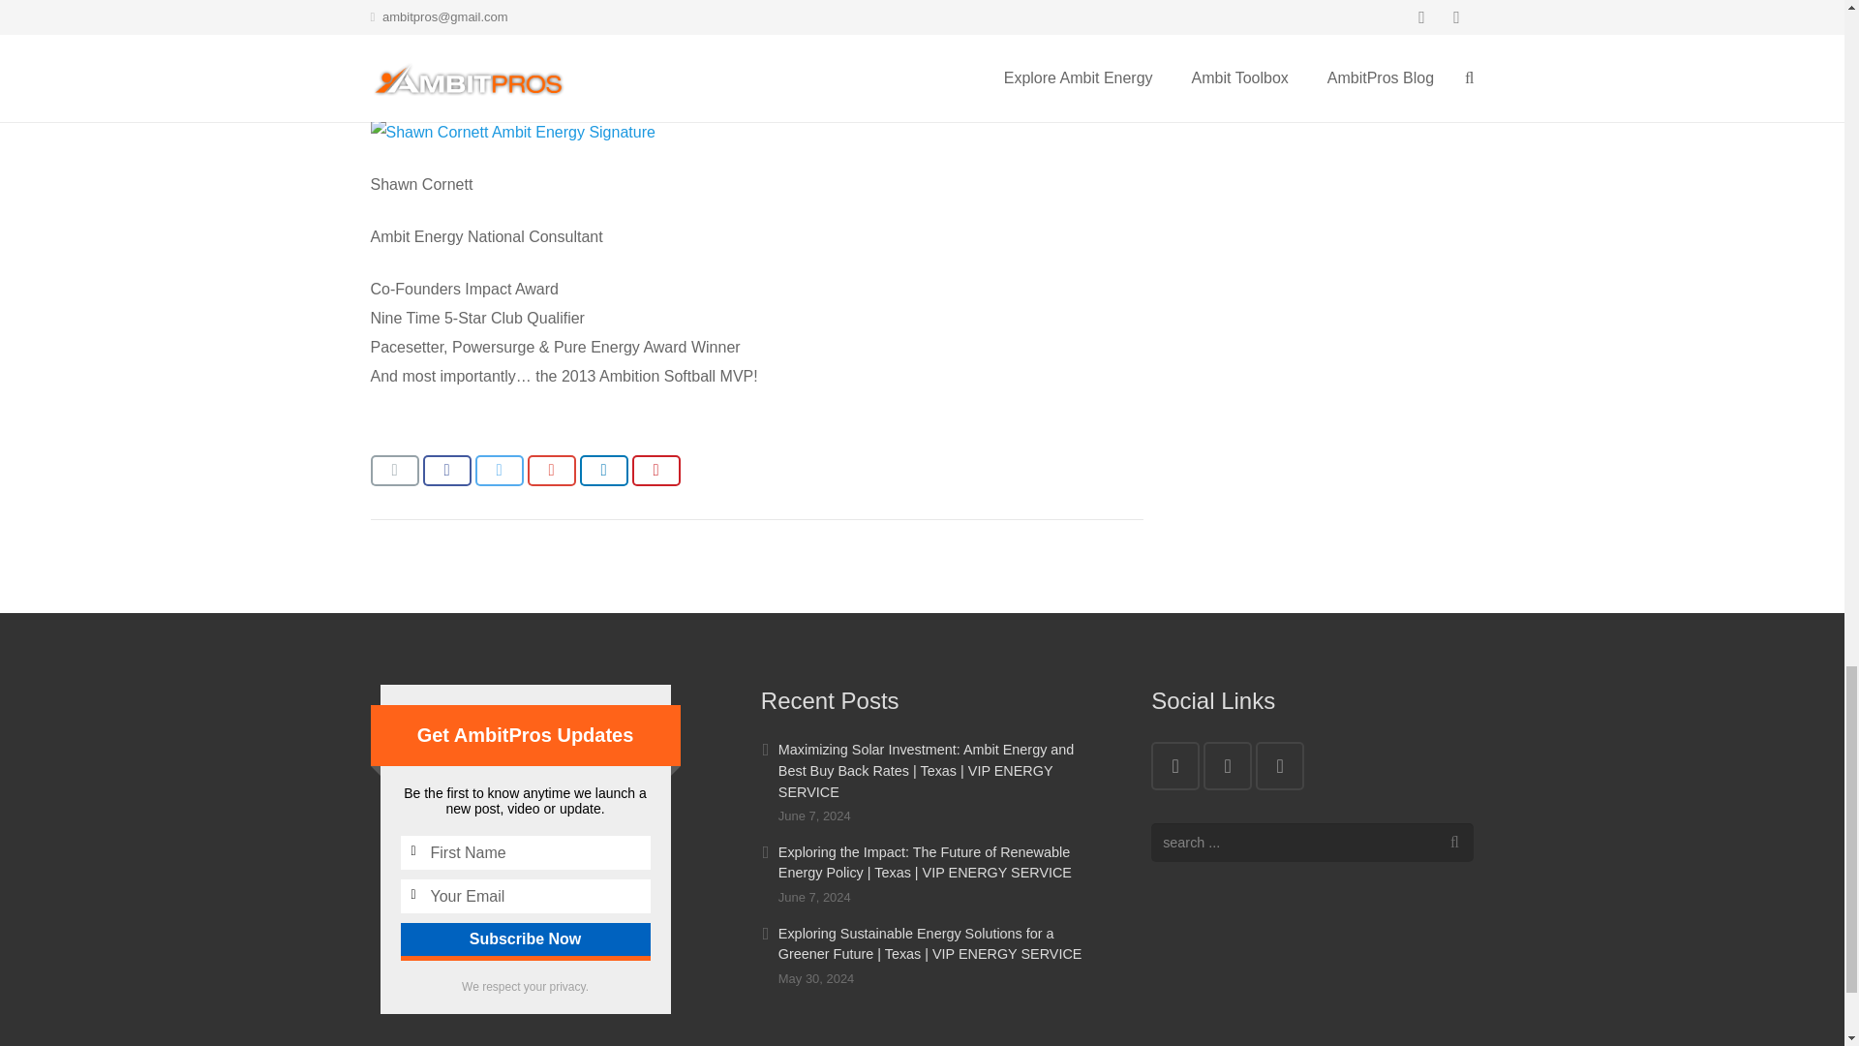 The width and height of the screenshot is (1859, 1046). What do you see at coordinates (498, 471) in the screenshot?
I see `Tweet this` at bounding box center [498, 471].